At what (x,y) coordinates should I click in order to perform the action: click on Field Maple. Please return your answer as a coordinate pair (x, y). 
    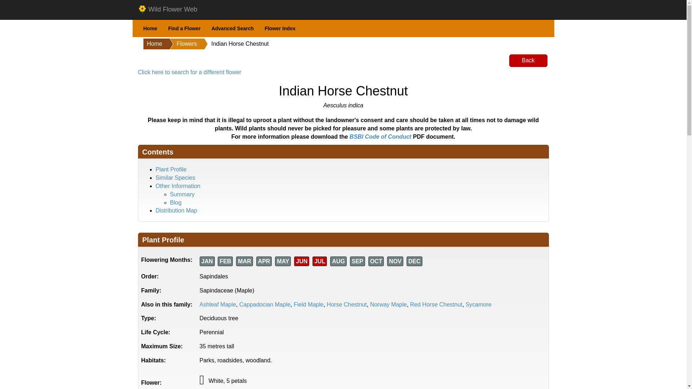
    Looking at the image, I should click on (309, 305).